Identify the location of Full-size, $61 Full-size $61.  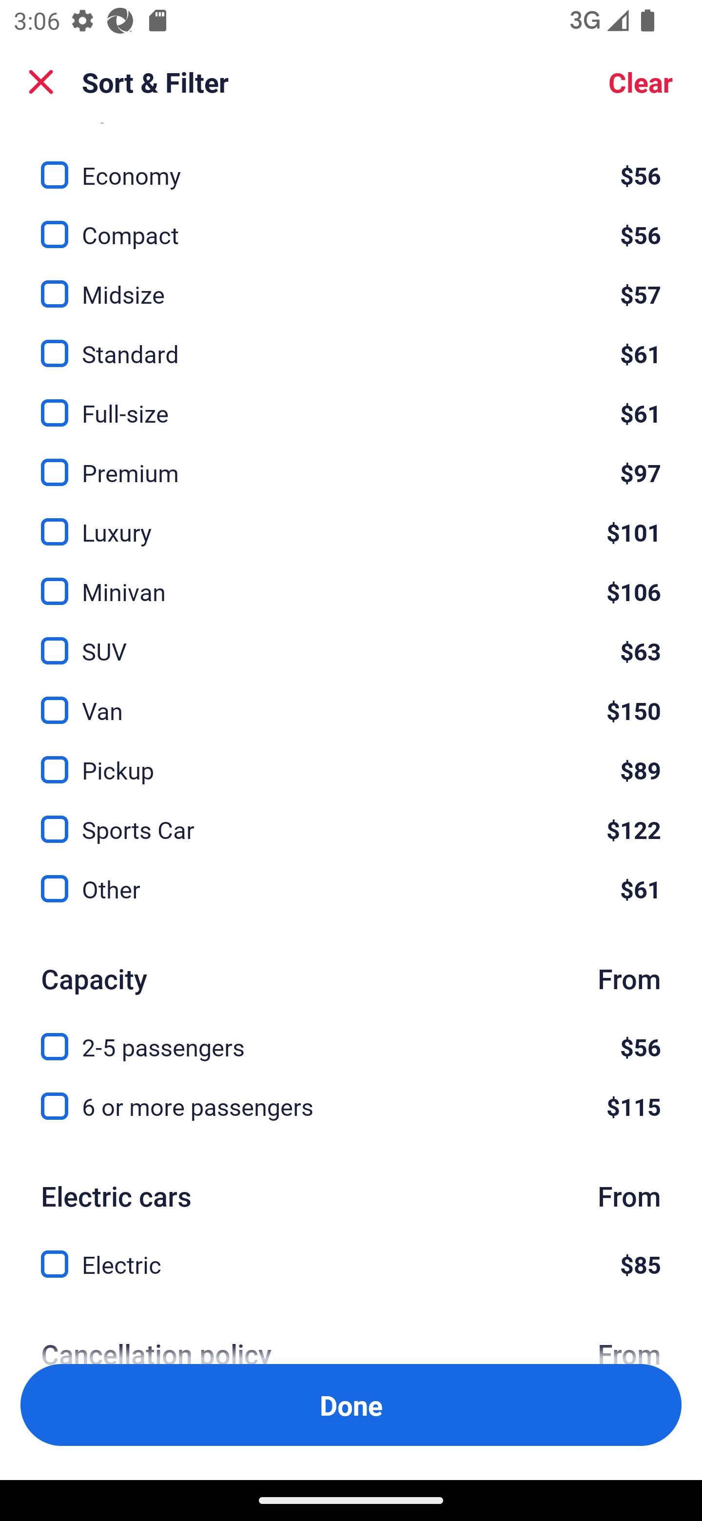
(351, 402).